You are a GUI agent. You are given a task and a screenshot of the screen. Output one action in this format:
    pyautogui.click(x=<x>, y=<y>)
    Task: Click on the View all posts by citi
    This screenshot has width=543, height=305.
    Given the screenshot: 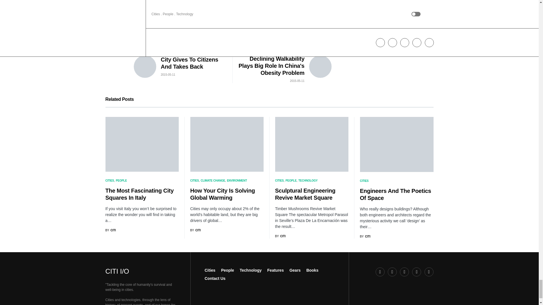 What is the action you would take?
    pyautogui.click(x=110, y=230)
    